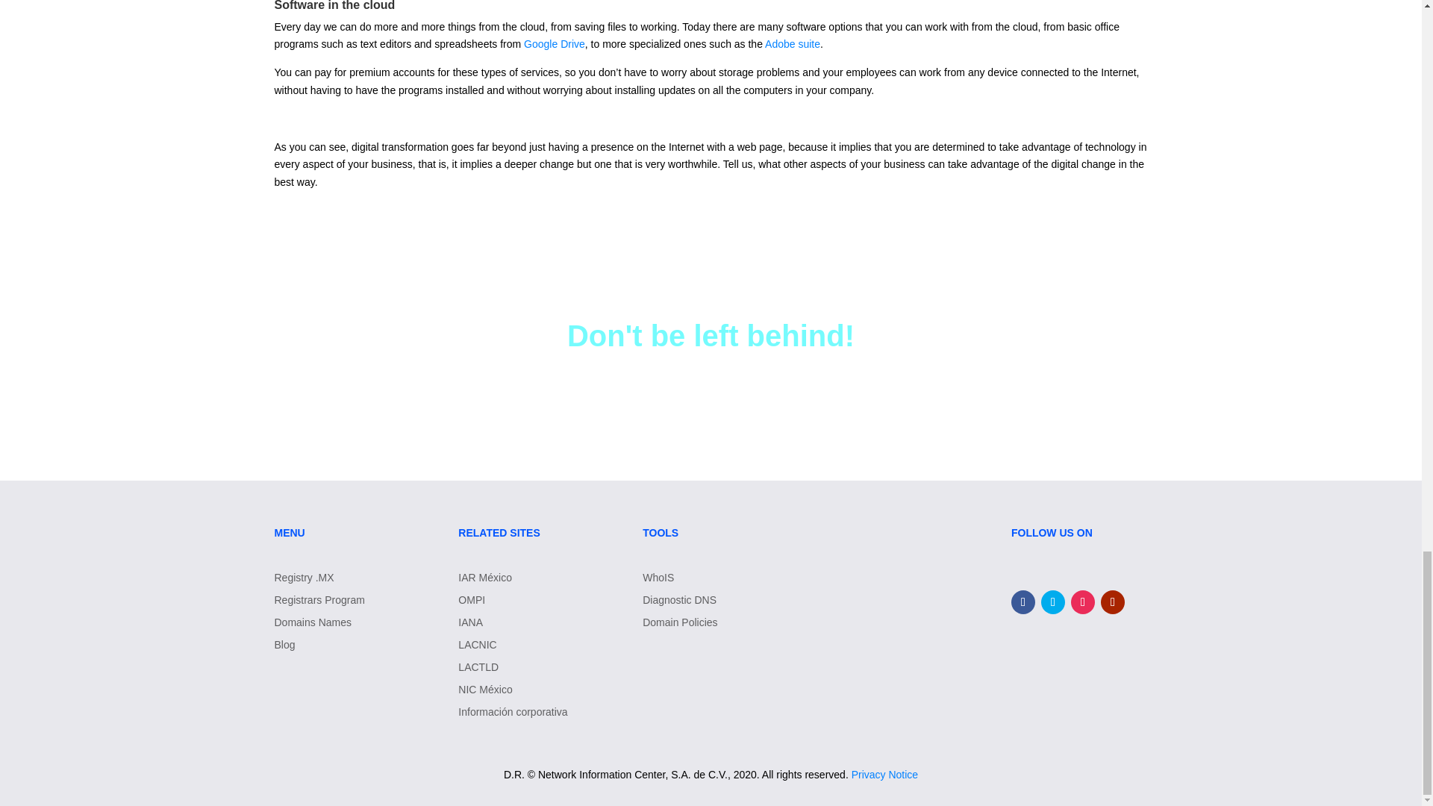 The image size is (1433, 806). Describe the element at coordinates (793, 43) in the screenshot. I see `Adobe suite` at that location.